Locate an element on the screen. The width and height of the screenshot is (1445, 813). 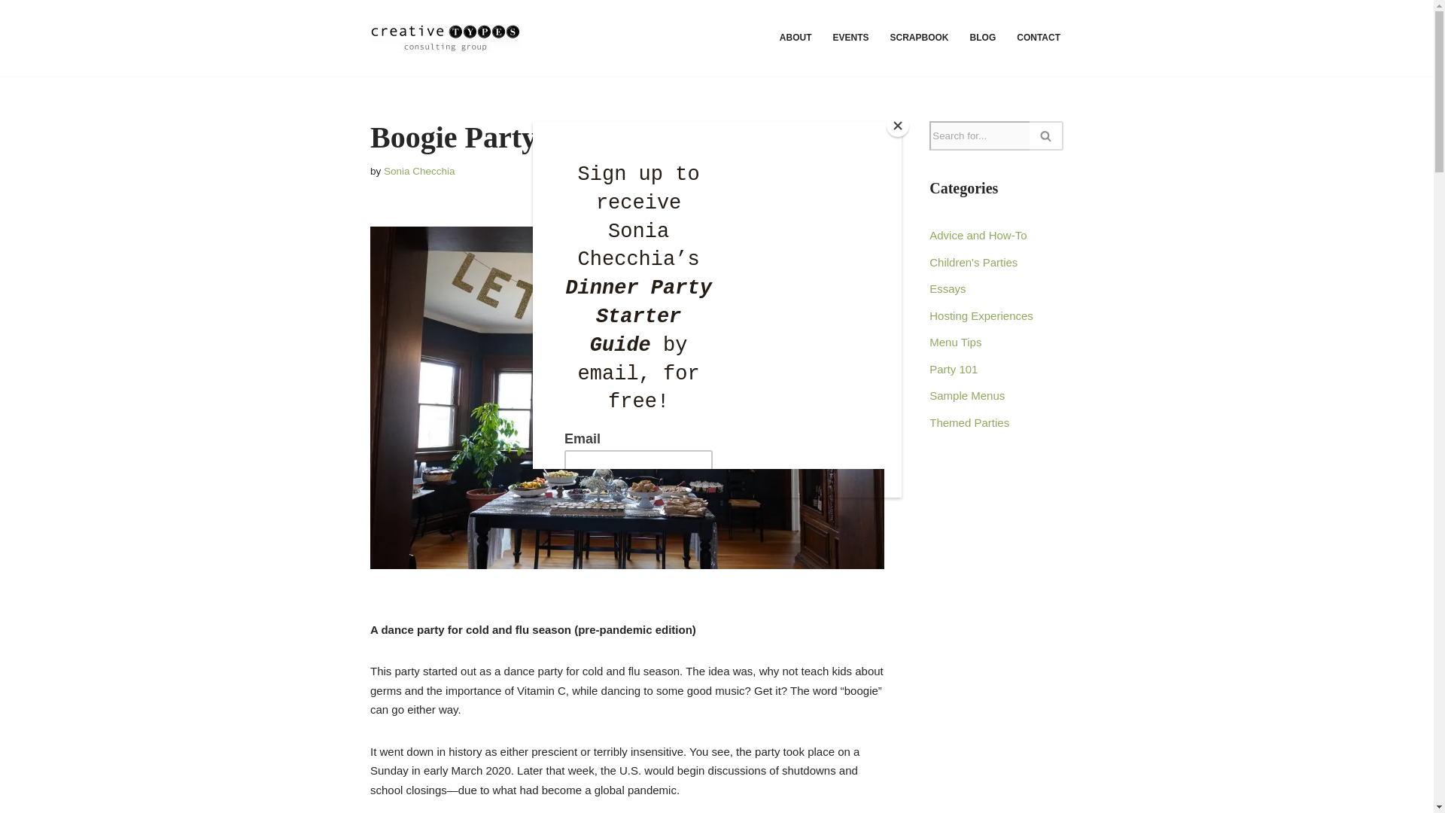
Children's Parties is located at coordinates (972, 262).